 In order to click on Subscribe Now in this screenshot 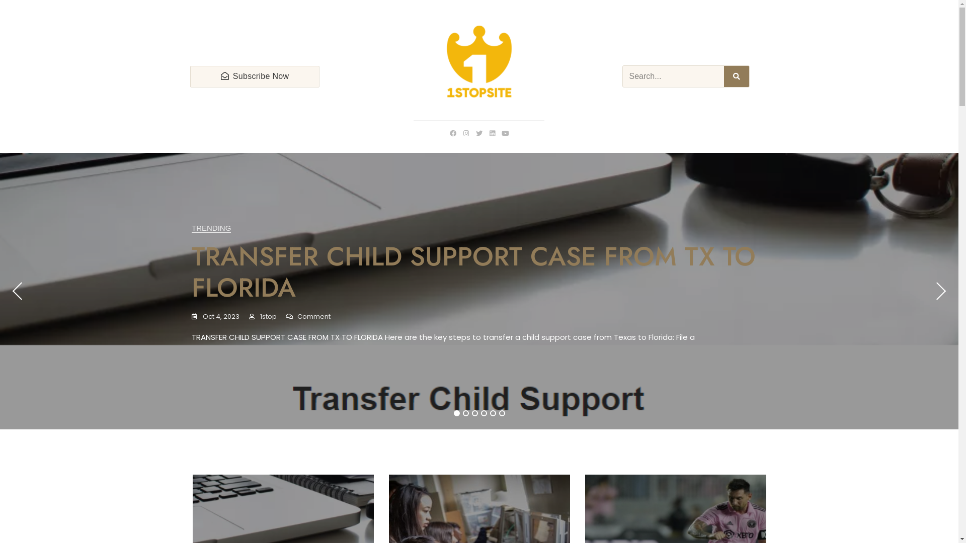, I will do `click(255, 76)`.